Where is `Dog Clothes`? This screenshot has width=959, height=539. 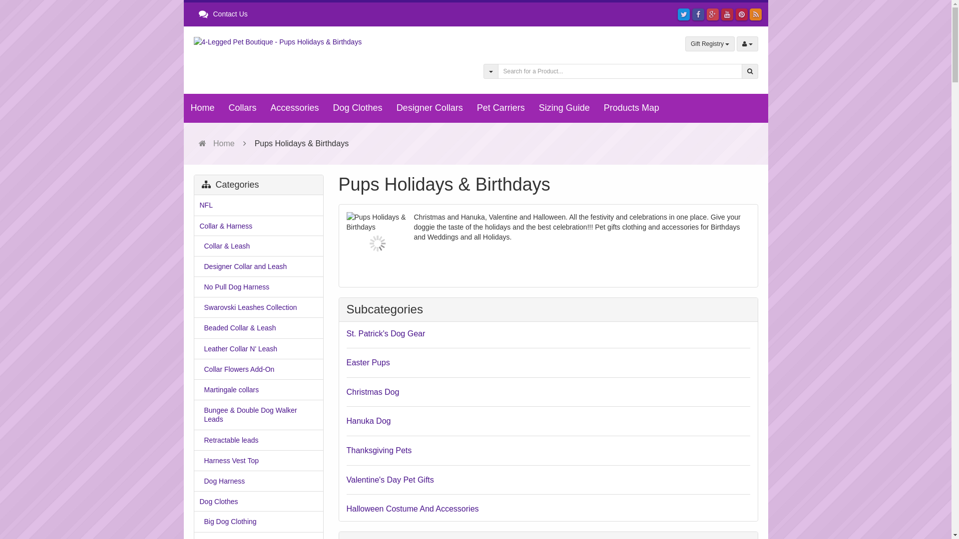
Dog Clothes is located at coordinates (358, 108).